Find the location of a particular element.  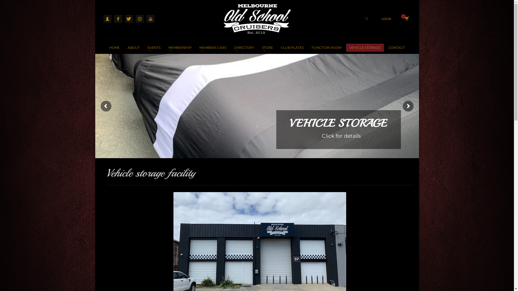

CLUB PLATES is located at coordinates (292, 47).